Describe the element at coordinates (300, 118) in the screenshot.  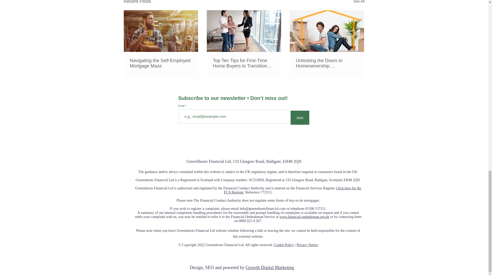
I see `Join` at that location.